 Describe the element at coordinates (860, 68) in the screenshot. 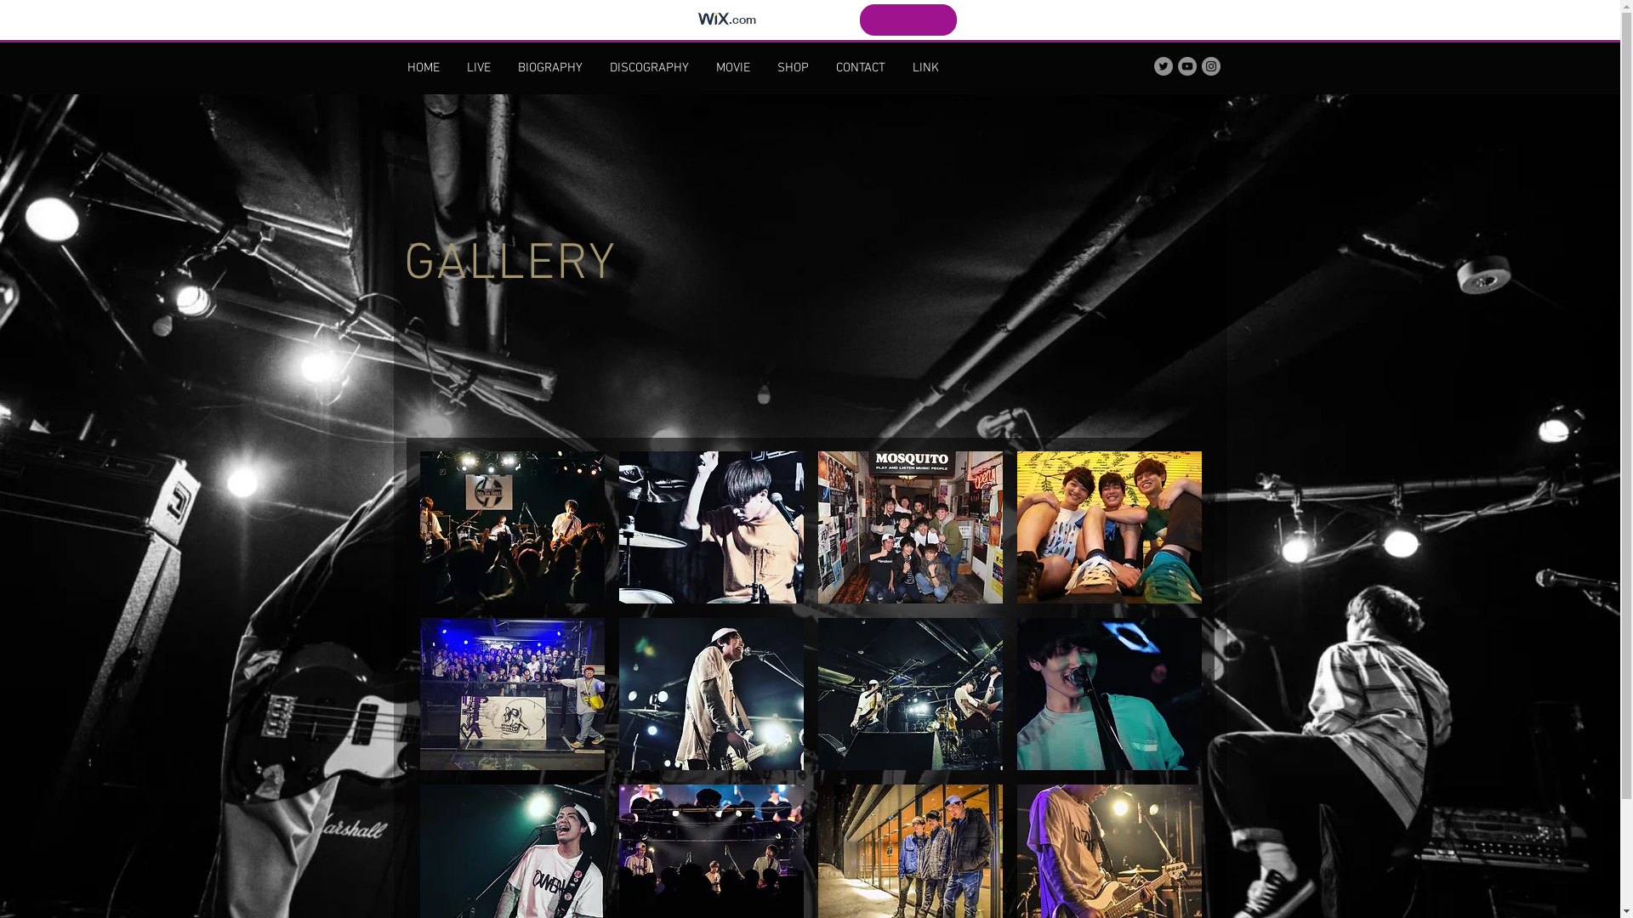

I see `CONTACT` at that location.